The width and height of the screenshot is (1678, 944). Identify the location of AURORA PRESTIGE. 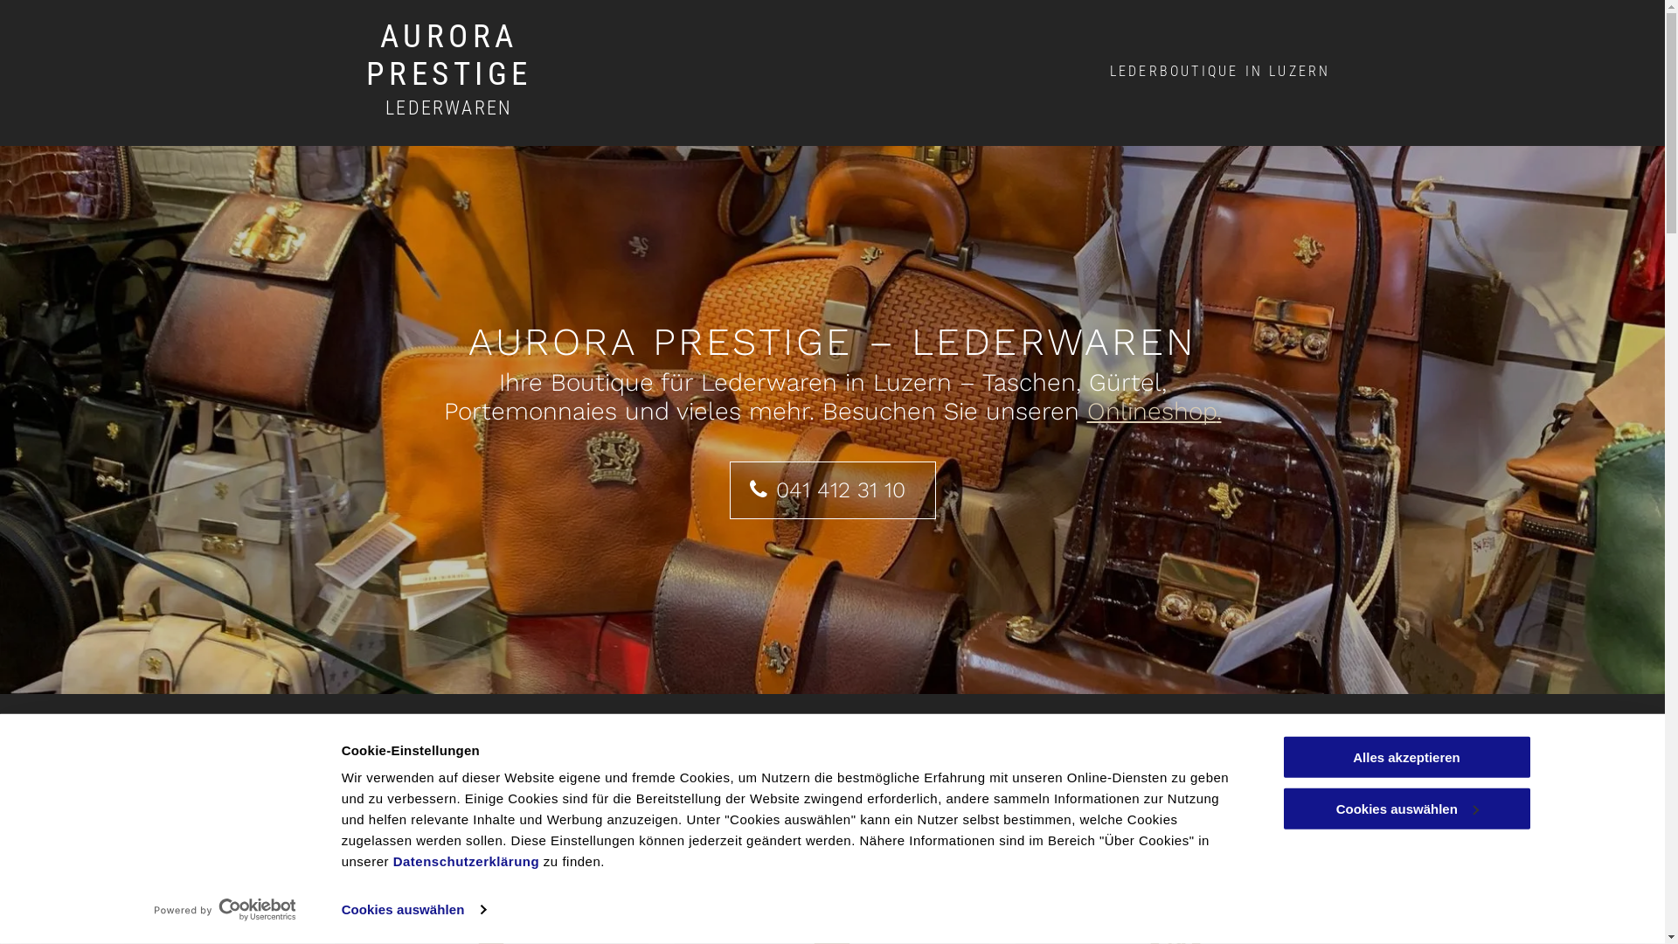
(449, 55).